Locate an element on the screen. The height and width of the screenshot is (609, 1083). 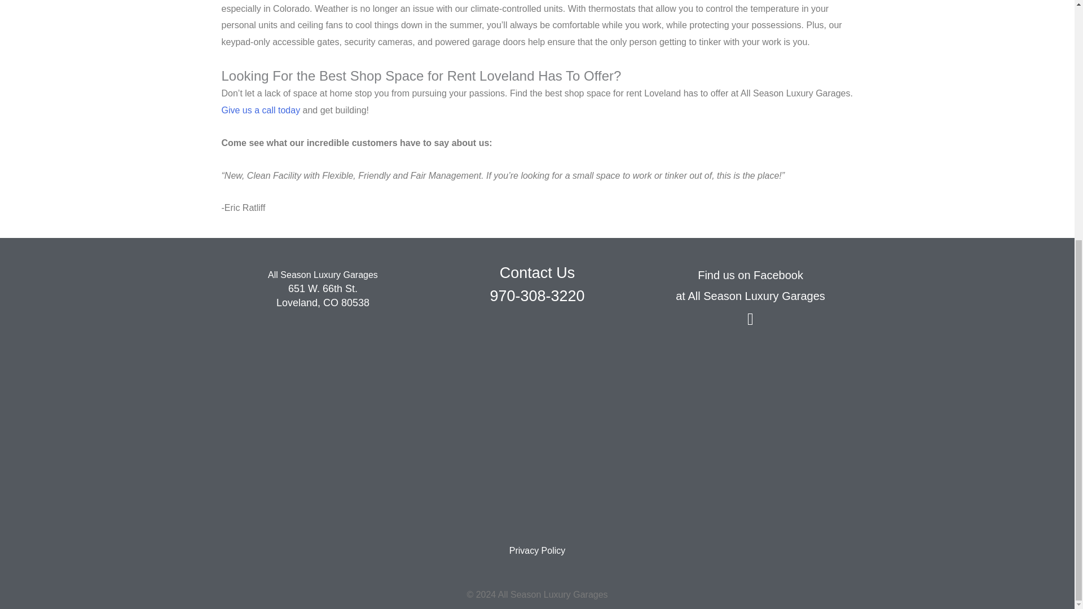
Privacy Policy is located at coordinates (537, 550).